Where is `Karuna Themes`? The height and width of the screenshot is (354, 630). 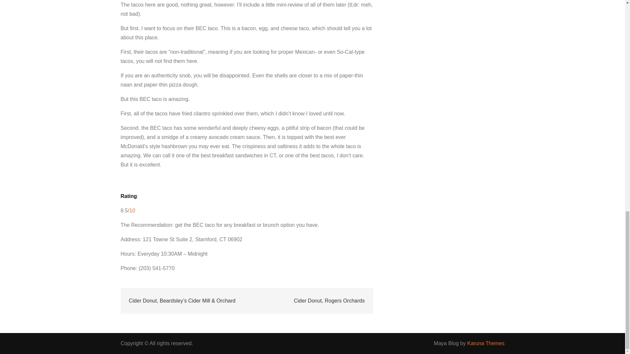 Karuna Themes is located at coordinates (486, 343).